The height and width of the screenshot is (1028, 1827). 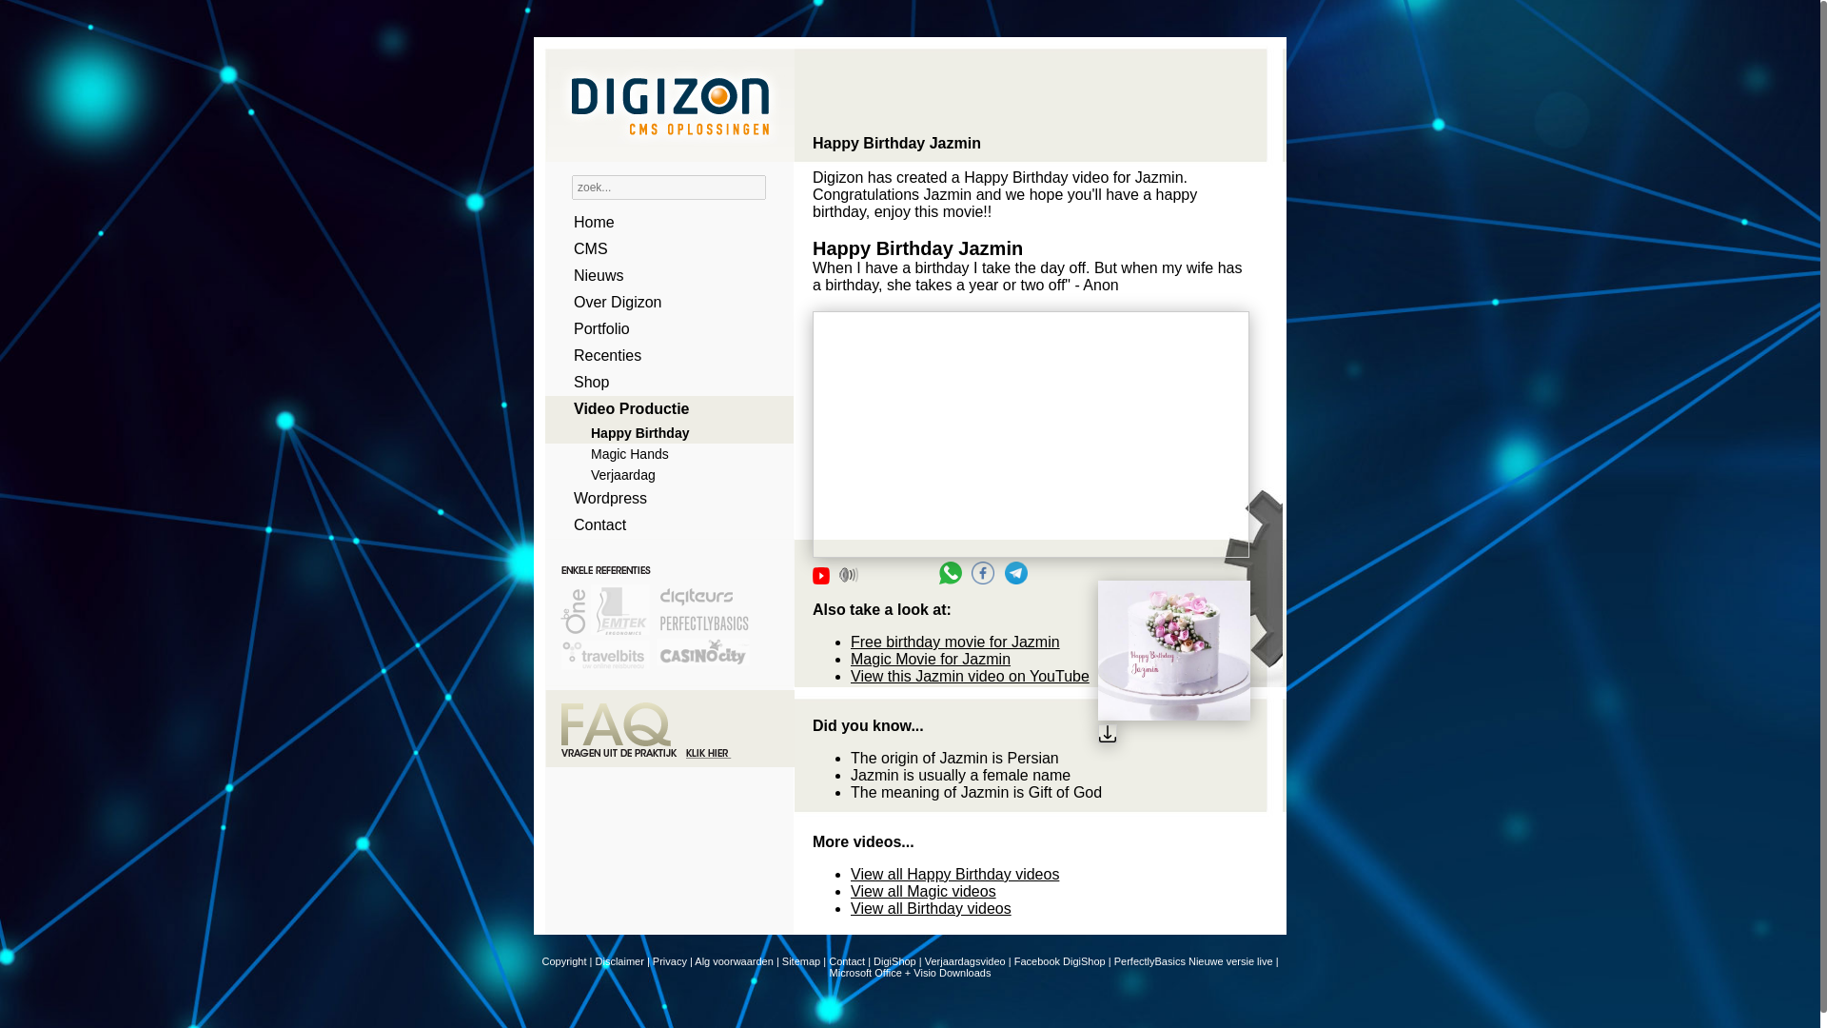 What do you see at coordinates (801, 961) in the screenshot?
I see `Sitemap` at bounding box center [801, 961].